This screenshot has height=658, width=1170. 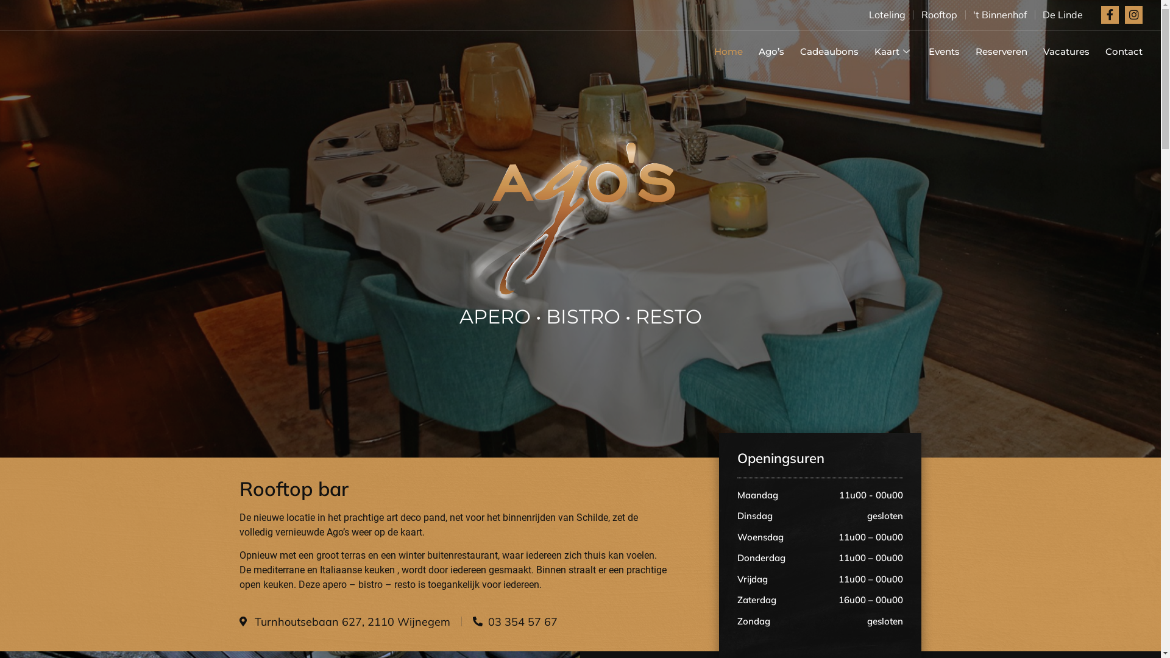 What do you see at coordinates (821, 52) in the screenshot?
I see `Cadeaubons` at bounding box center [821, 52].